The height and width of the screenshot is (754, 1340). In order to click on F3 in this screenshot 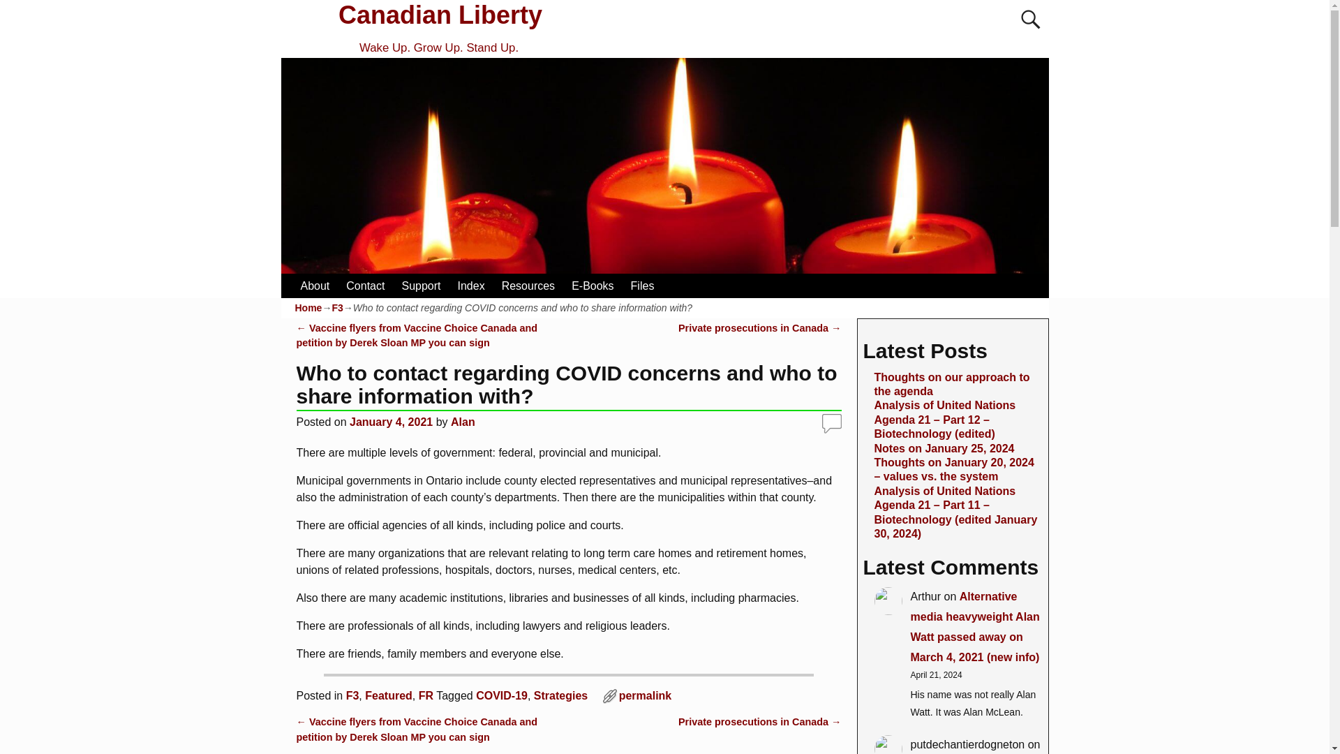, I will do `click(352, 695)`.